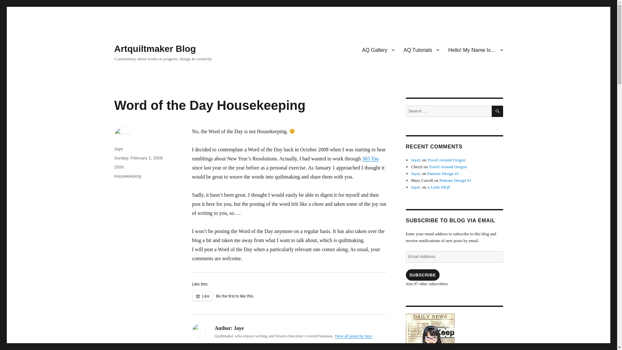  Describe the element at coordinates (155, 49) in the screenshot. I see `Artquiltmaker Blog` at that location.